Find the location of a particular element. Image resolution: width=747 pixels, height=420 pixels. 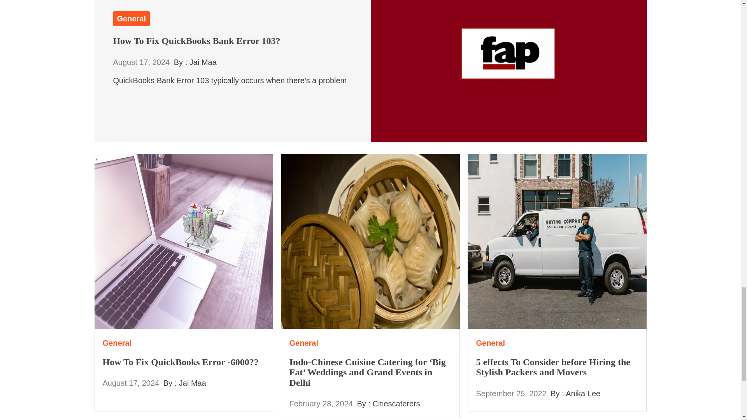

August 17, 2024 is located at coordinates (131, 383).